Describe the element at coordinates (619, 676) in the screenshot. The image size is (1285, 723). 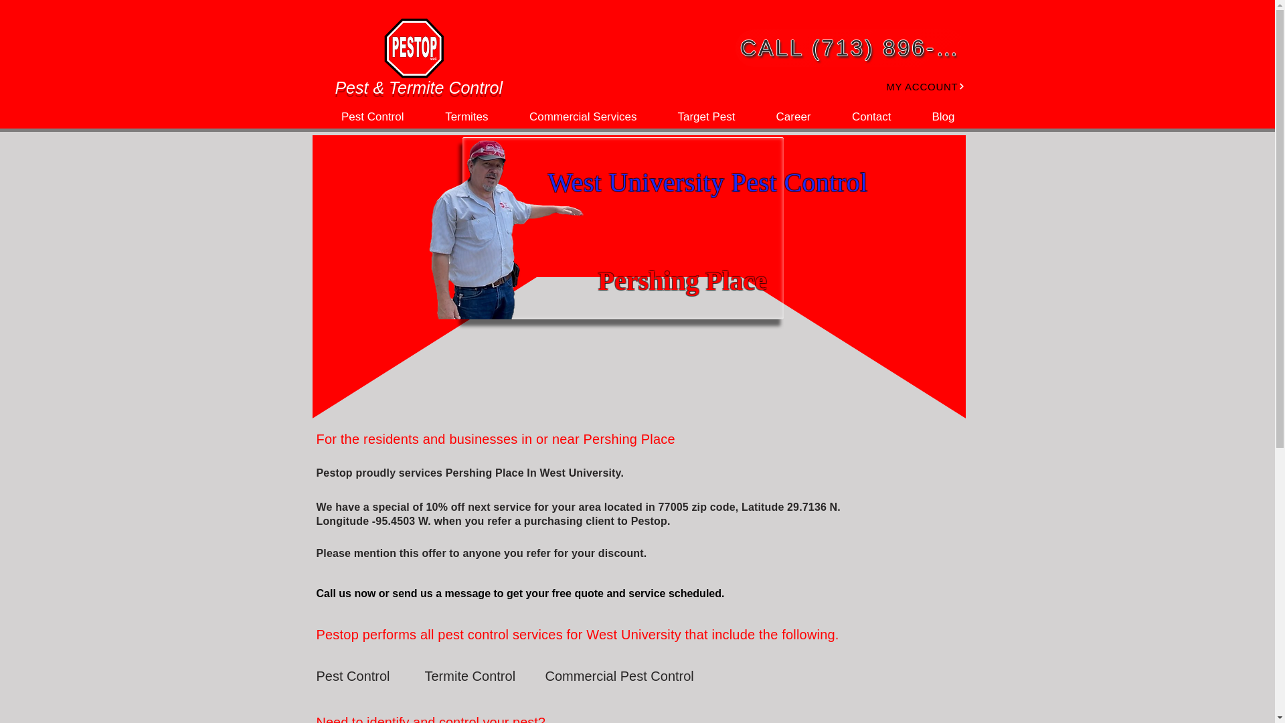
I see `Commercial Pest Control` at that location.